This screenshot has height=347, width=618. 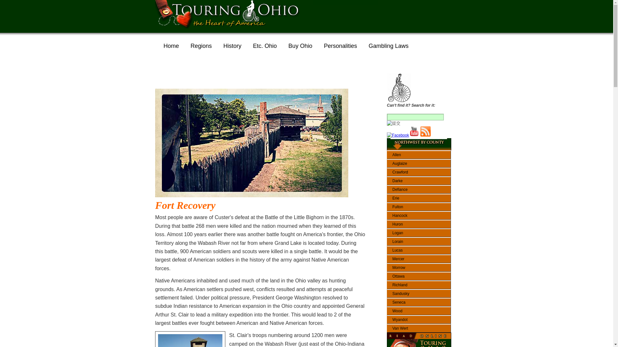 I want to click on Regions, so click(x=201, y=46).